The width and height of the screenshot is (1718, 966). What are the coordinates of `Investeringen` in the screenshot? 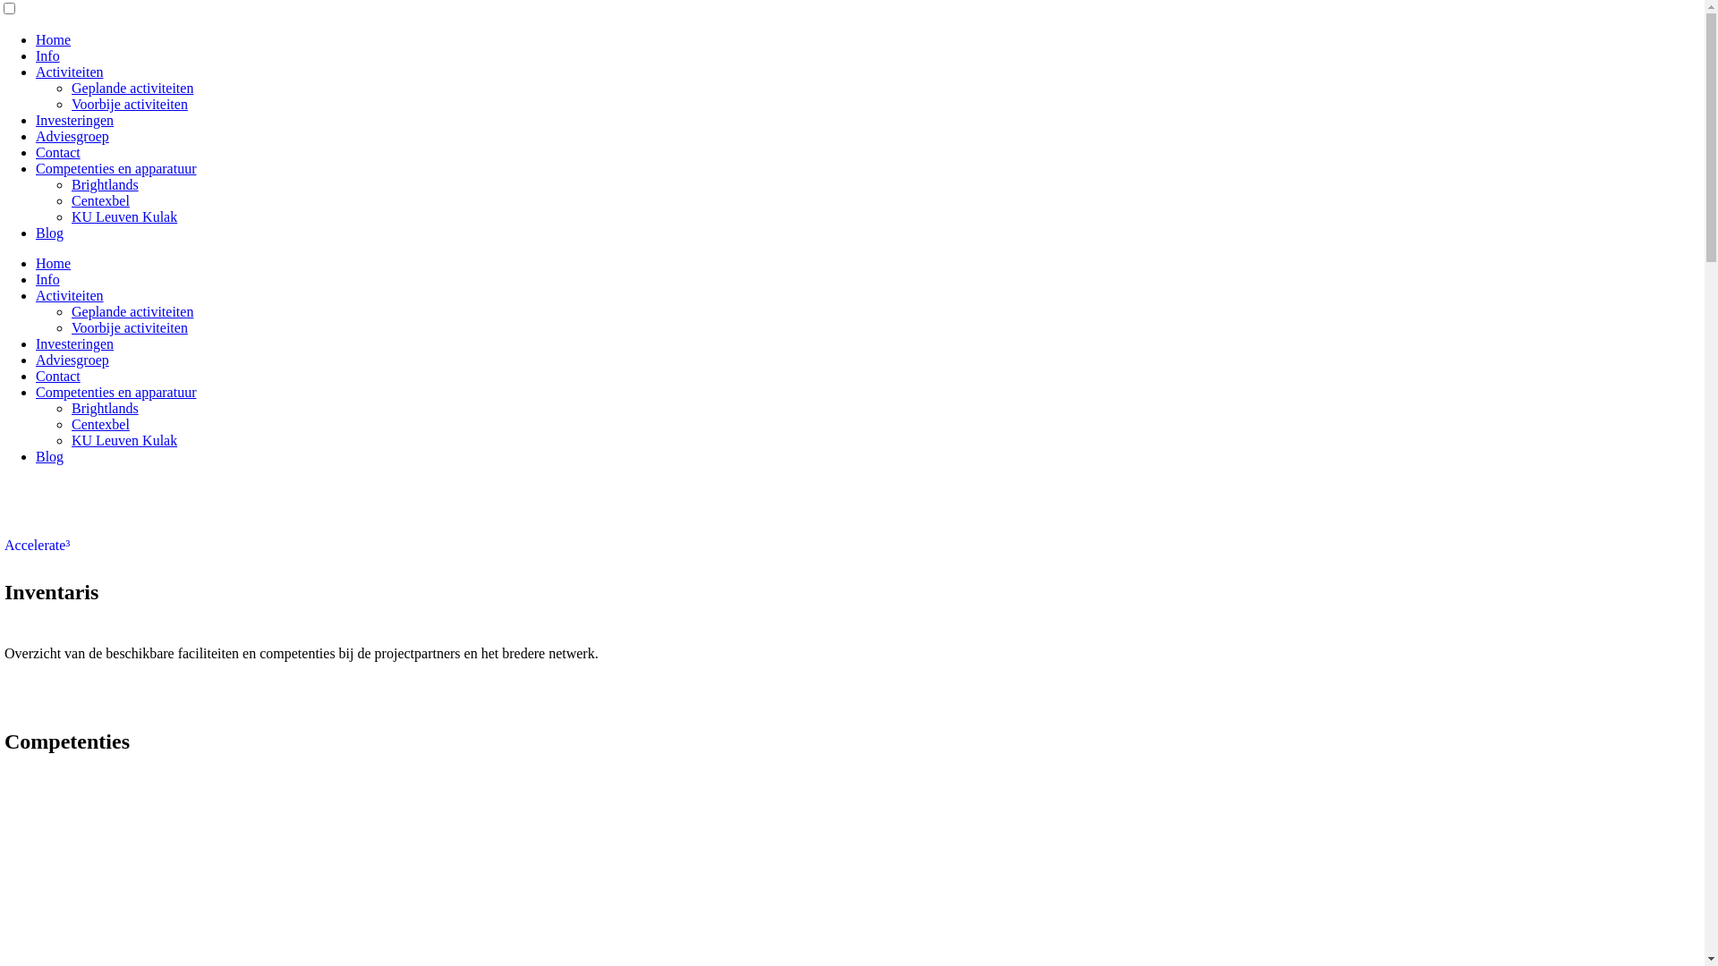 It's located at (75, 120).